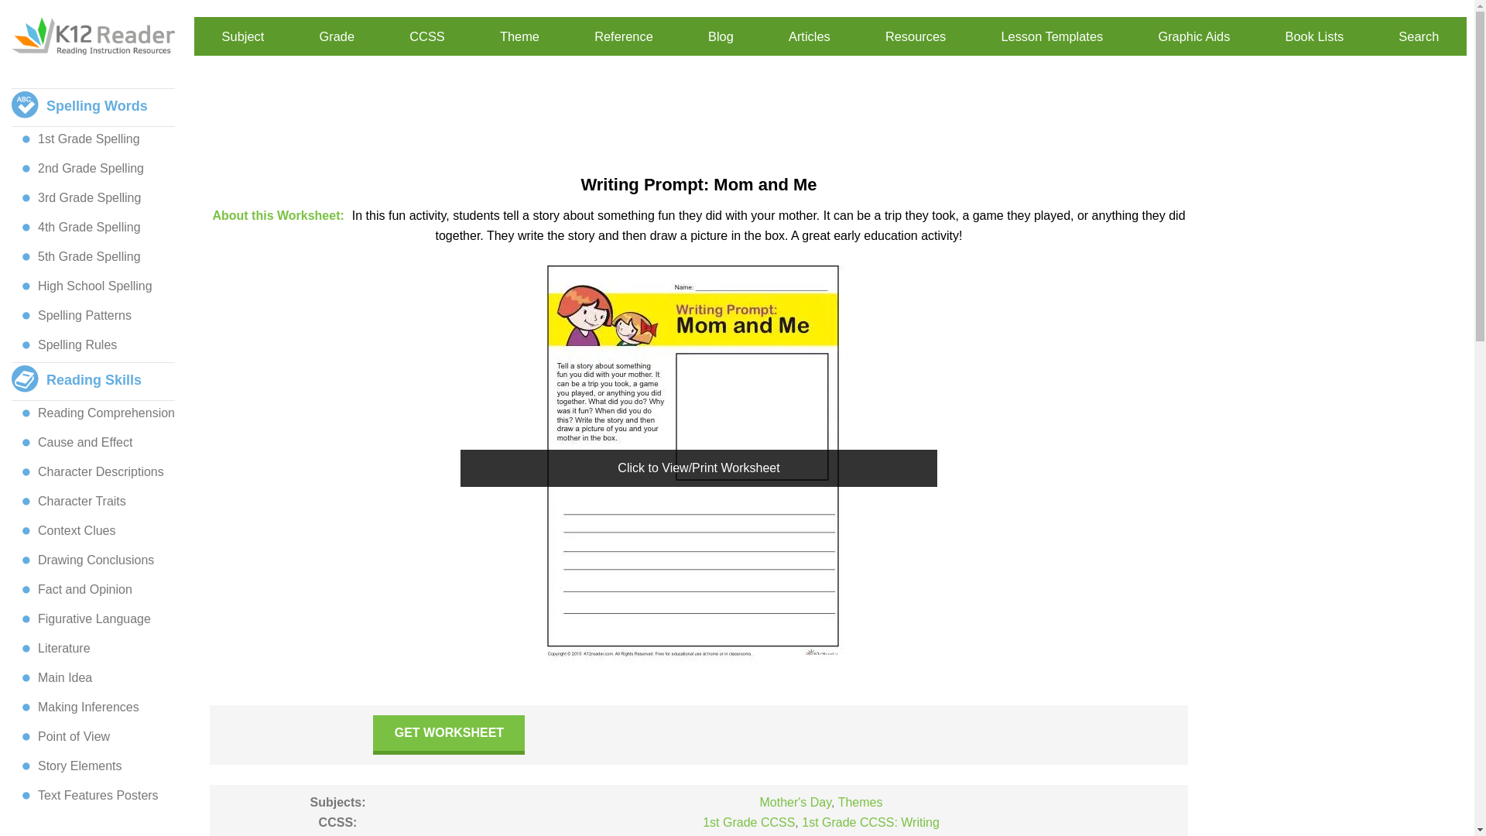  Describe the element at coordinates (85, 227) in the screenshot. I see `4th Grade Spelling` at that location.